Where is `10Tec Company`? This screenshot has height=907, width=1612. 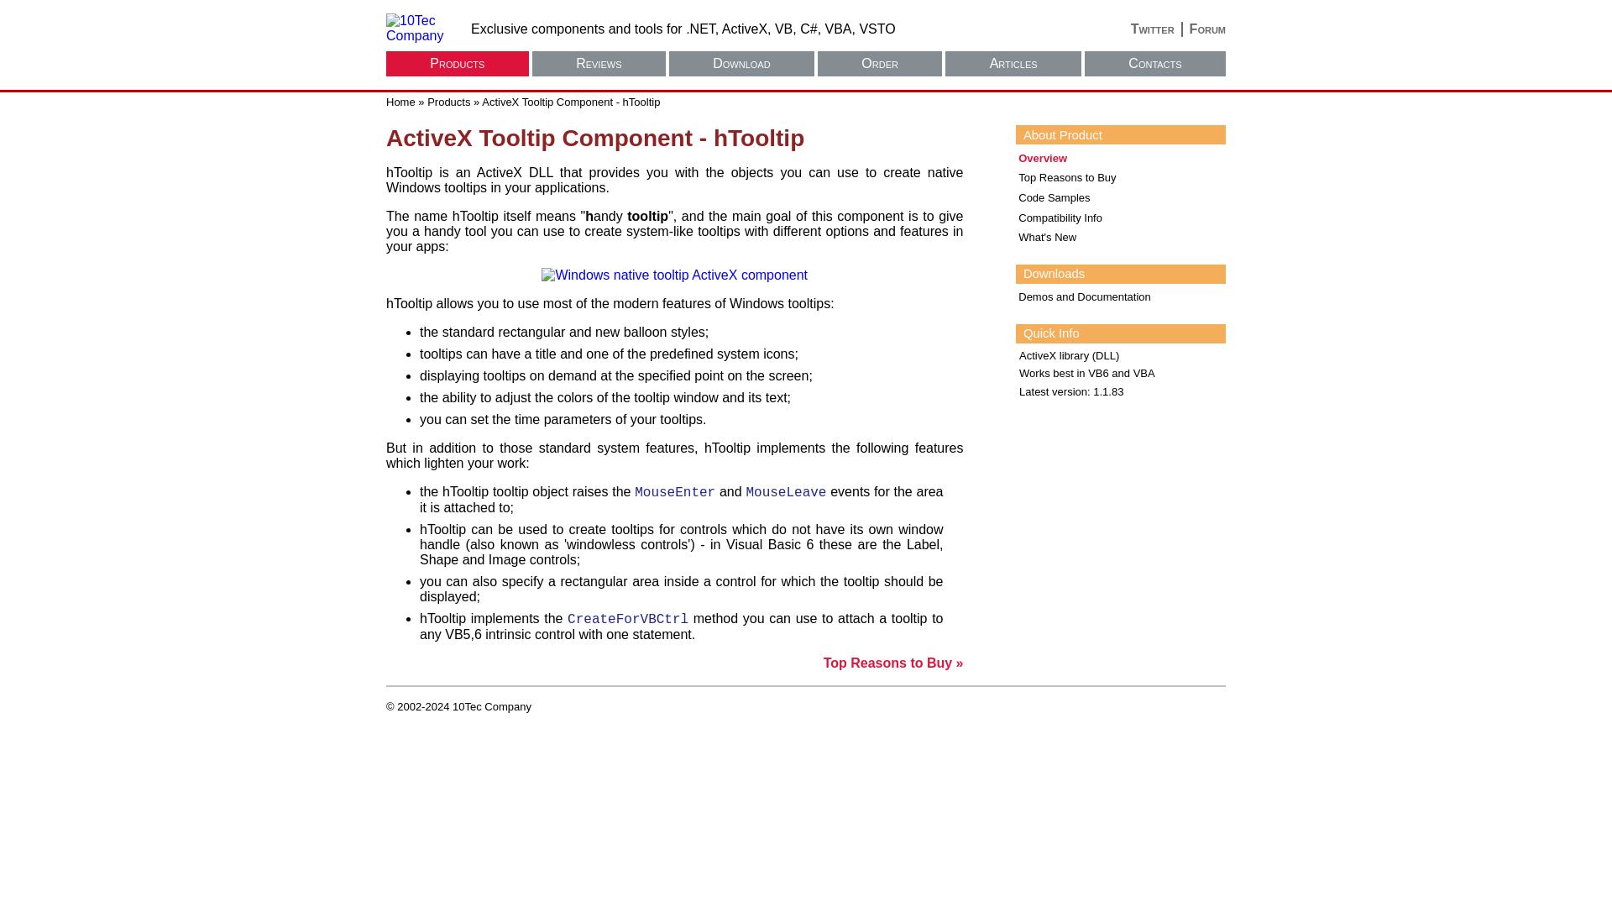 10Tec Company is located at coordinates (420, 29).